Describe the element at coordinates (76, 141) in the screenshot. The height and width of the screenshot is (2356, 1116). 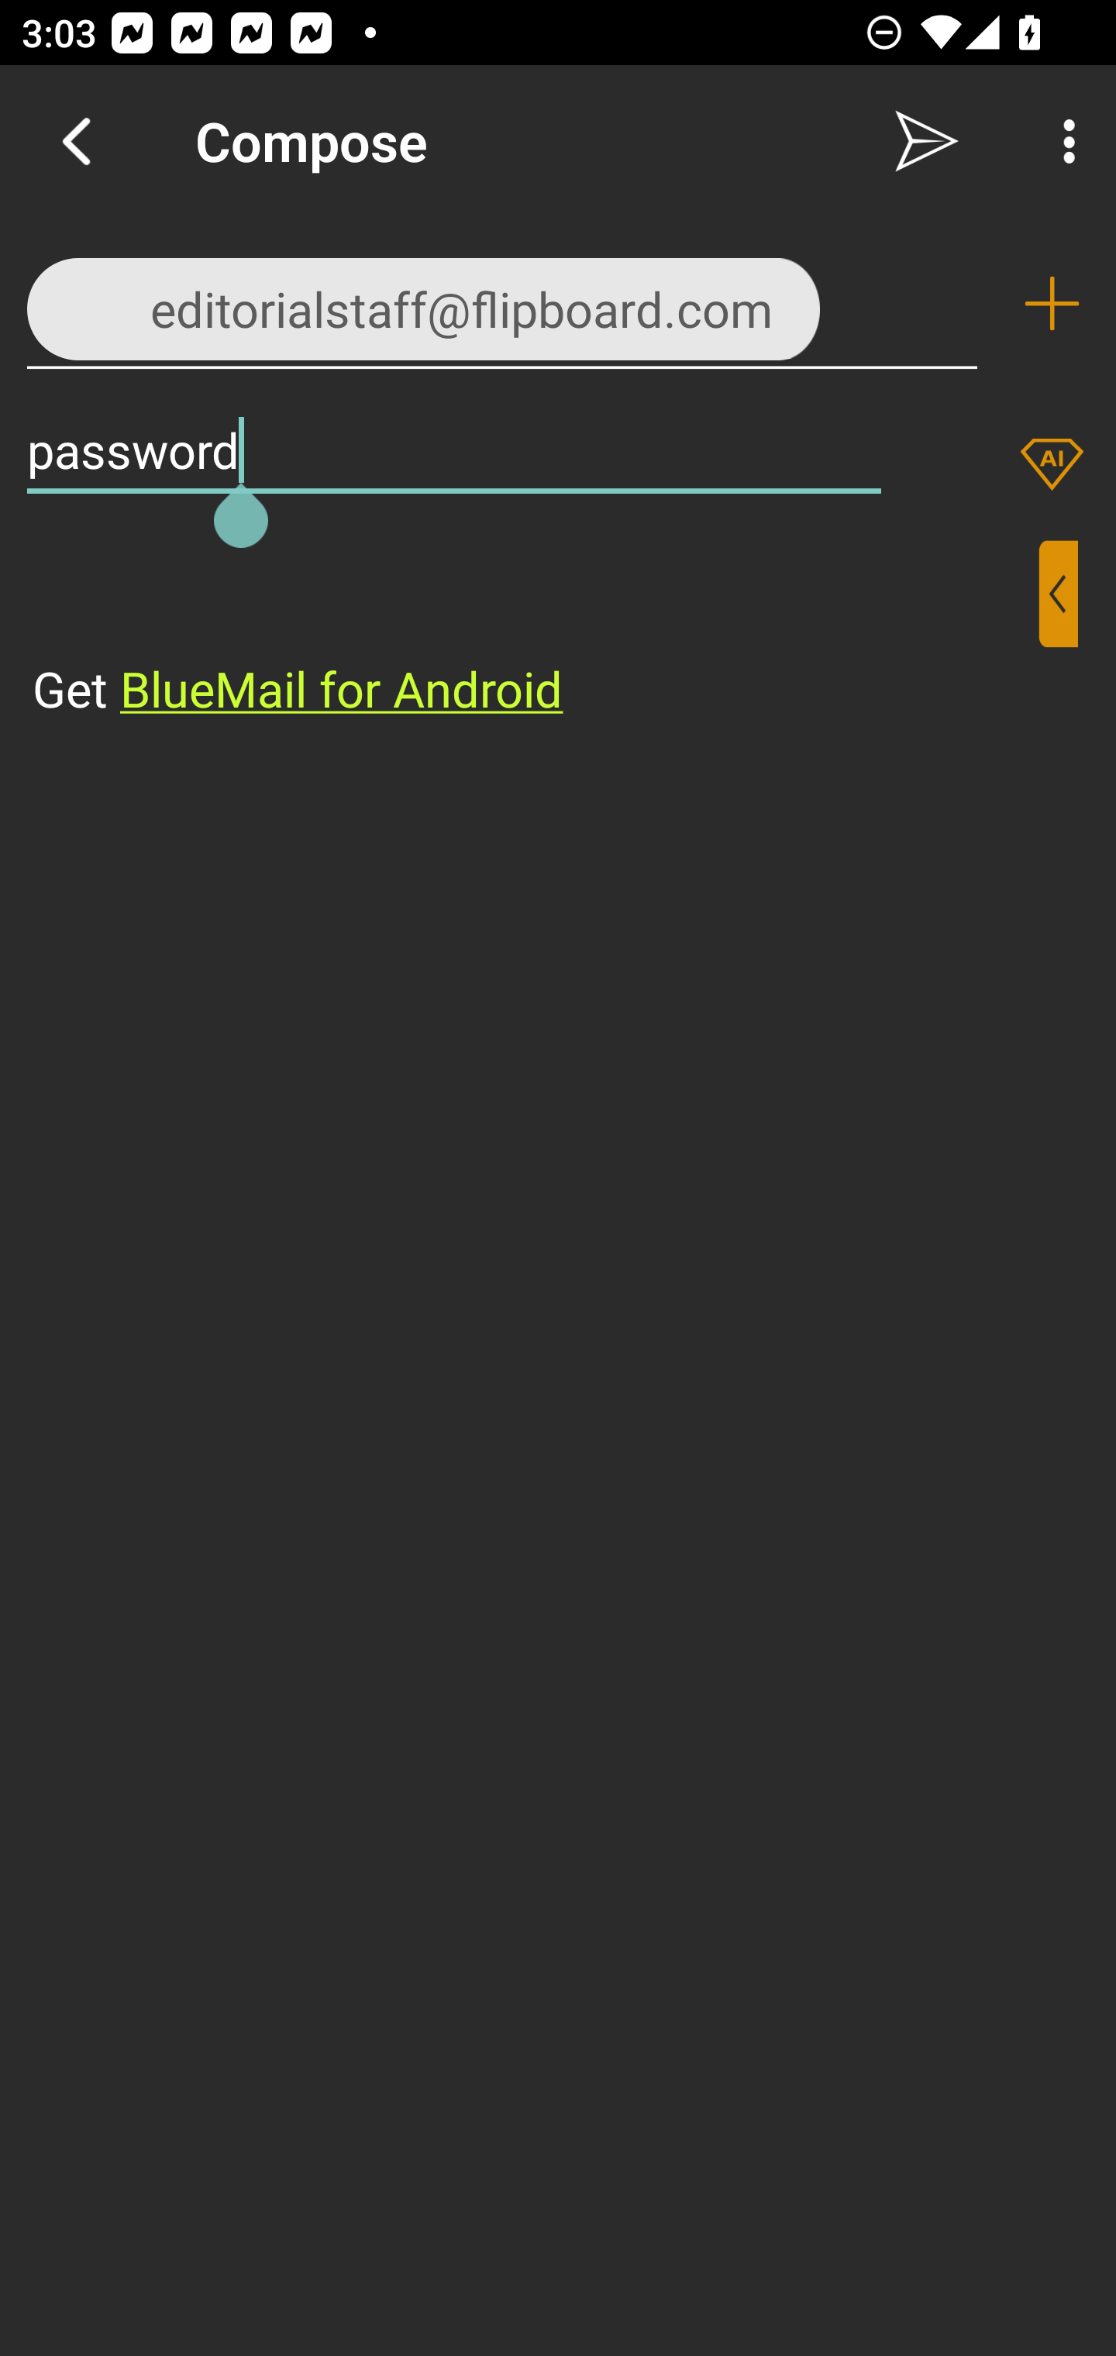
I see `Navigate up` at that location.